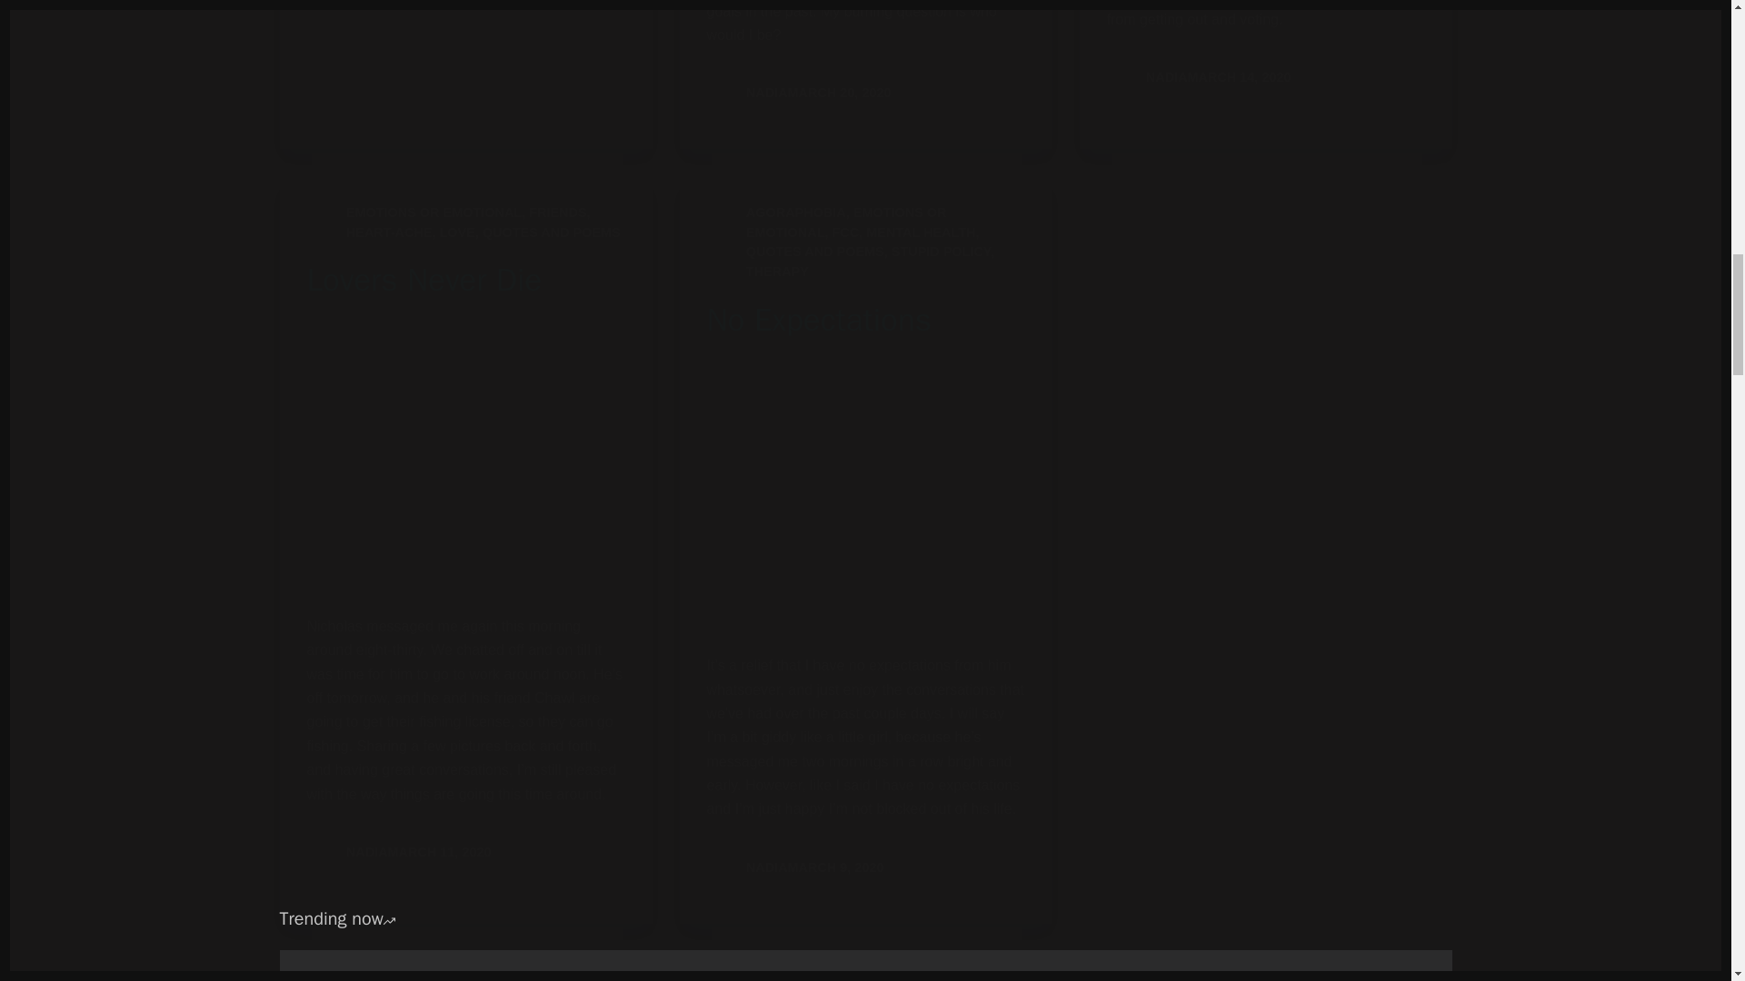 Image resolution: width=1745 pixels, height=981 pixels. I want to click on Posts by Nadia, so click(767, 867).